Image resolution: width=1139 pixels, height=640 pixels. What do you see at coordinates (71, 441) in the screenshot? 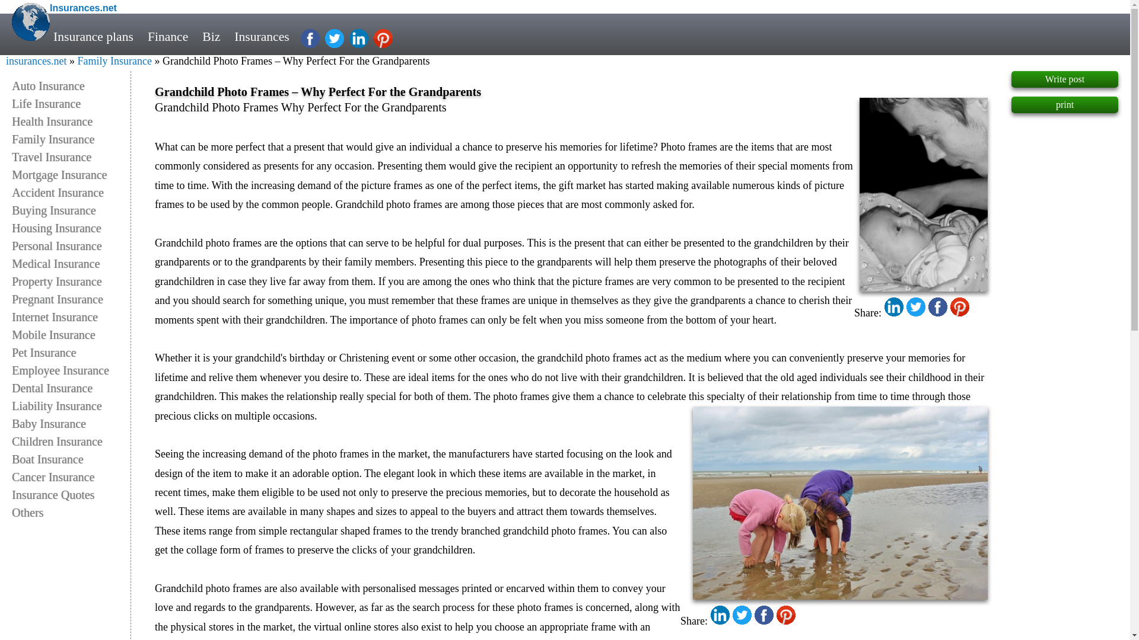
I see `Children Insurance` at bounding box center [71, 441].